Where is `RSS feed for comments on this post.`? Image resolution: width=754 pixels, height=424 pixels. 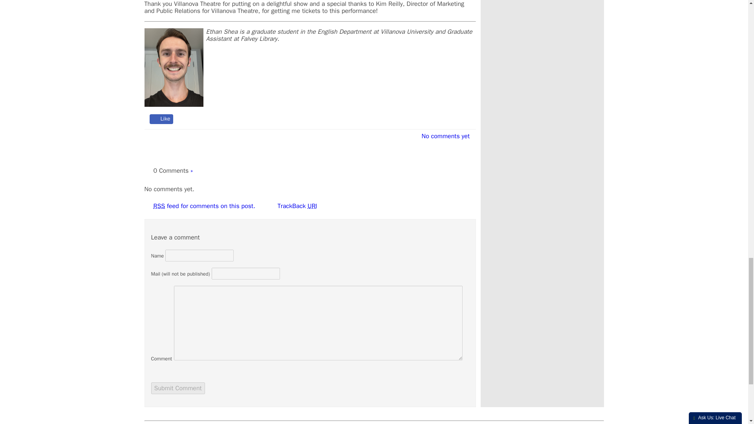 RSS feed for comments on this post. is located at coordinates (203, 206).